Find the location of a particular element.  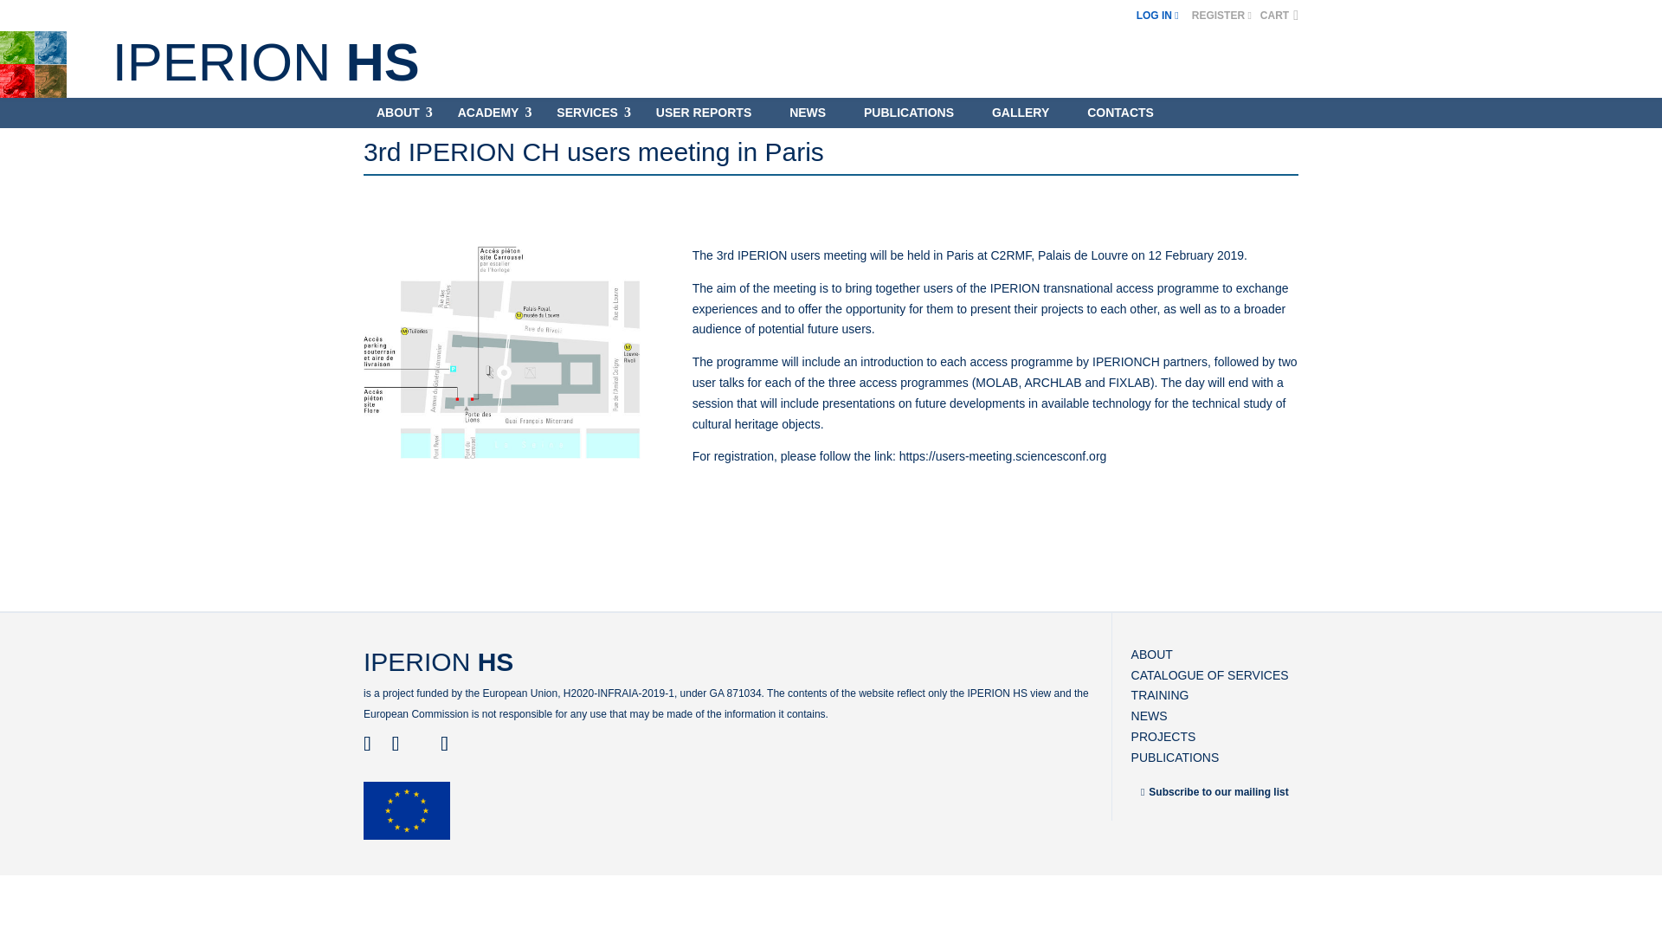

LOG IN is located at coordinates (1157, 15).